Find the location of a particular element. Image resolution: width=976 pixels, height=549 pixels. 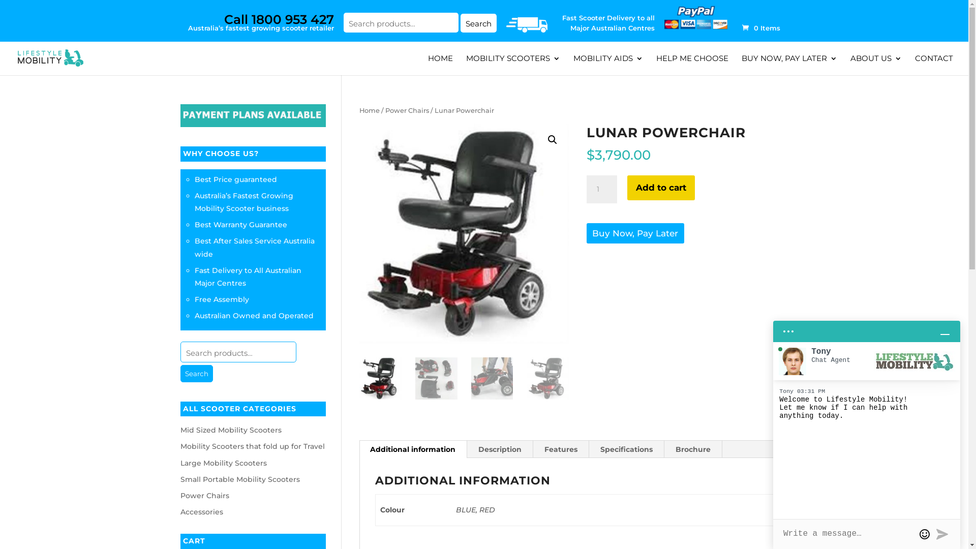

MOBILITY AIDS is located at coordinates (608, 65).